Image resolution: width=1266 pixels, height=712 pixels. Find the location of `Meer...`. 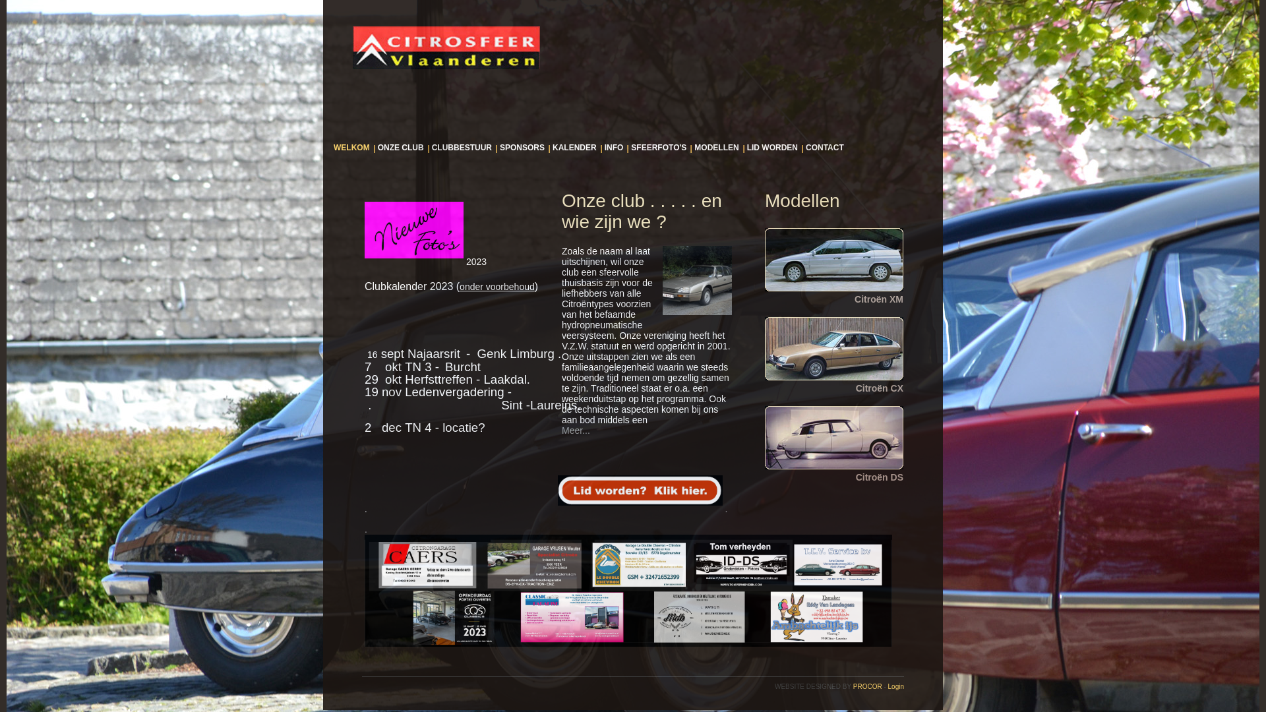

Meer... is located at coordinates (576, 430).